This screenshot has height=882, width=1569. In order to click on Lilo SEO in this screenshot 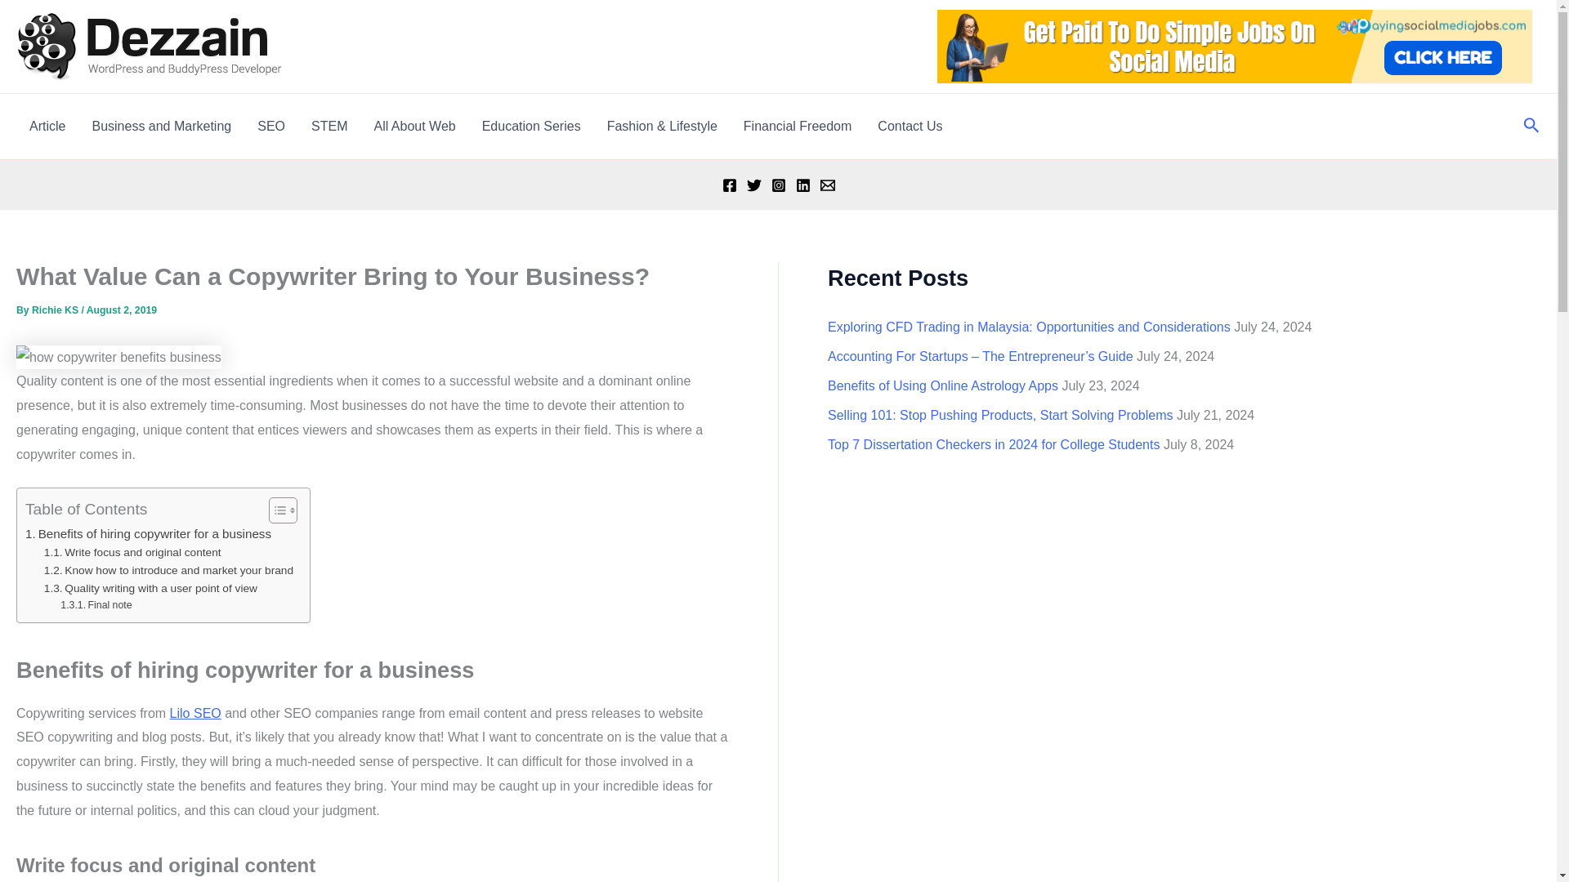, I will do `click(194, 714)`.